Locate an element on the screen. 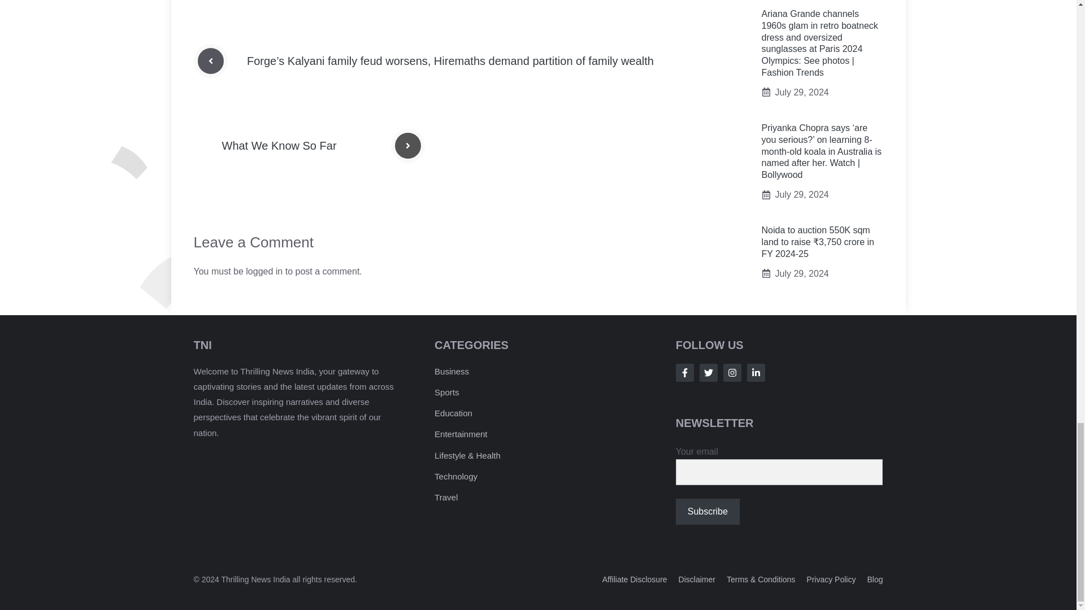 This screenshot has height=610, width=1085. logged in is located at coordinates (264, 271).